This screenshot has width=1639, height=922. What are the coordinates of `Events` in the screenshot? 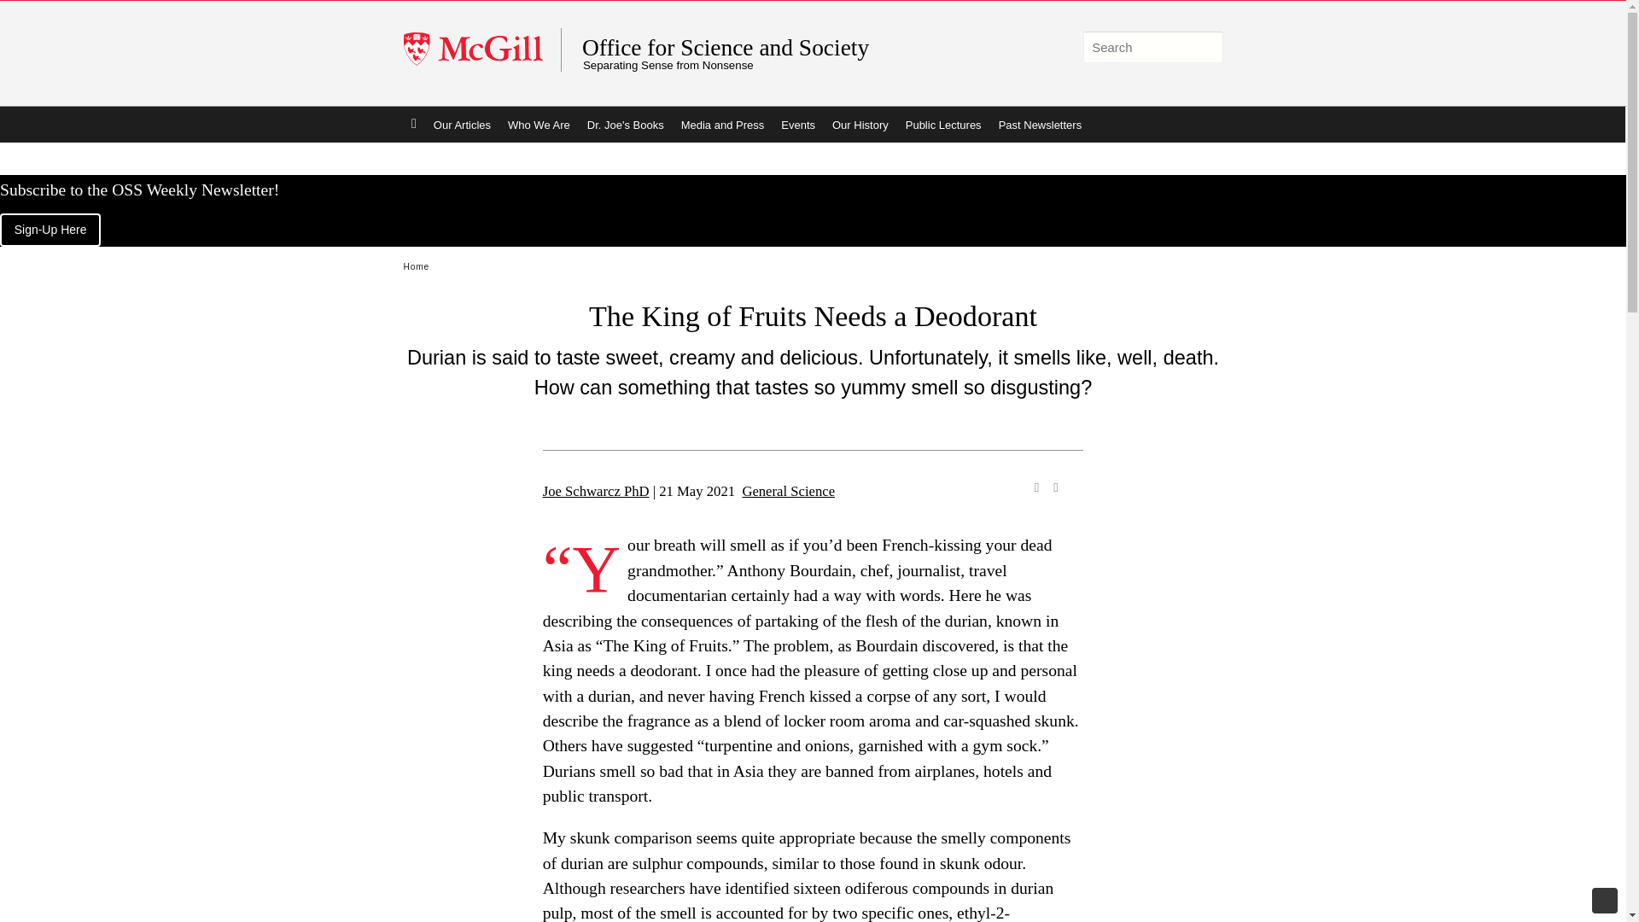 It's located at (797, 125).